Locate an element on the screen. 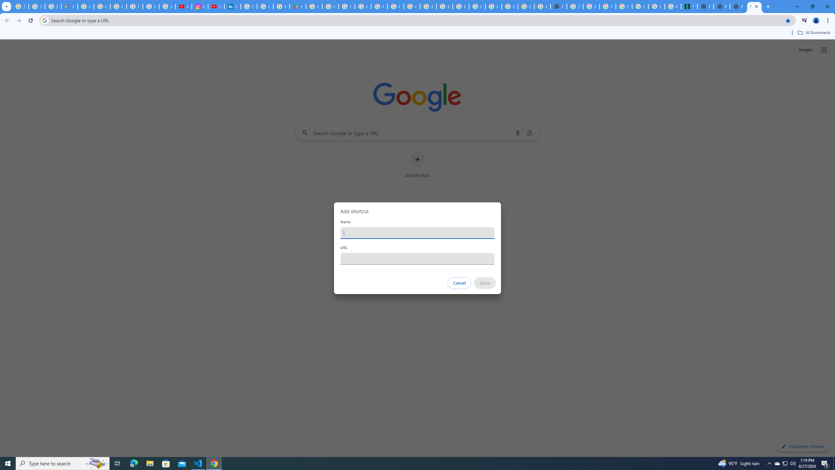 The height and width of the screenshot is (470, 835). Sign in - Google Accounts is located at coordinates (249, 7).